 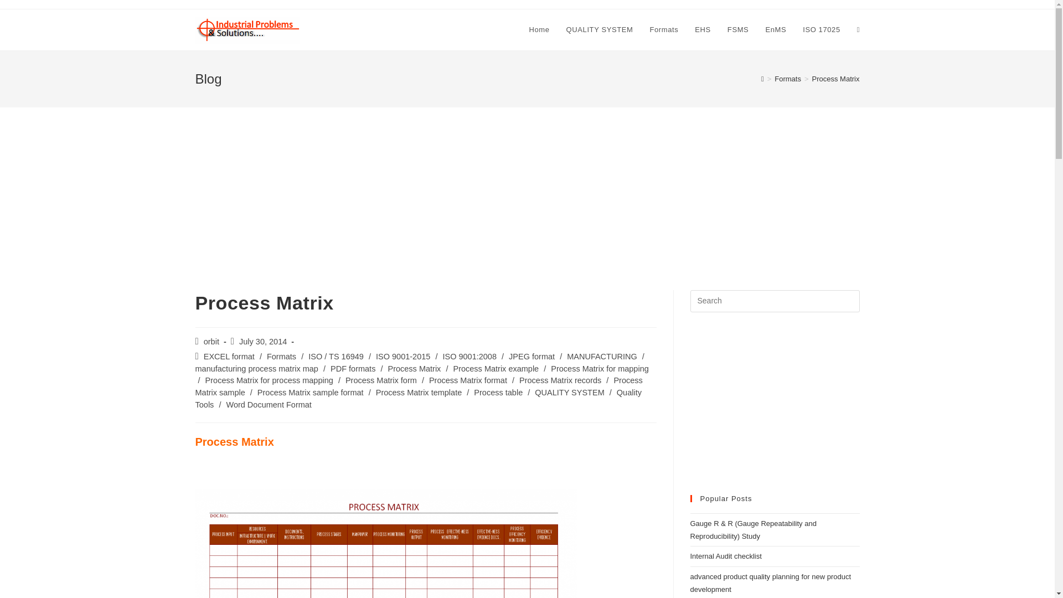 I want to click on Process Matrix, so click(x=836, y=79).